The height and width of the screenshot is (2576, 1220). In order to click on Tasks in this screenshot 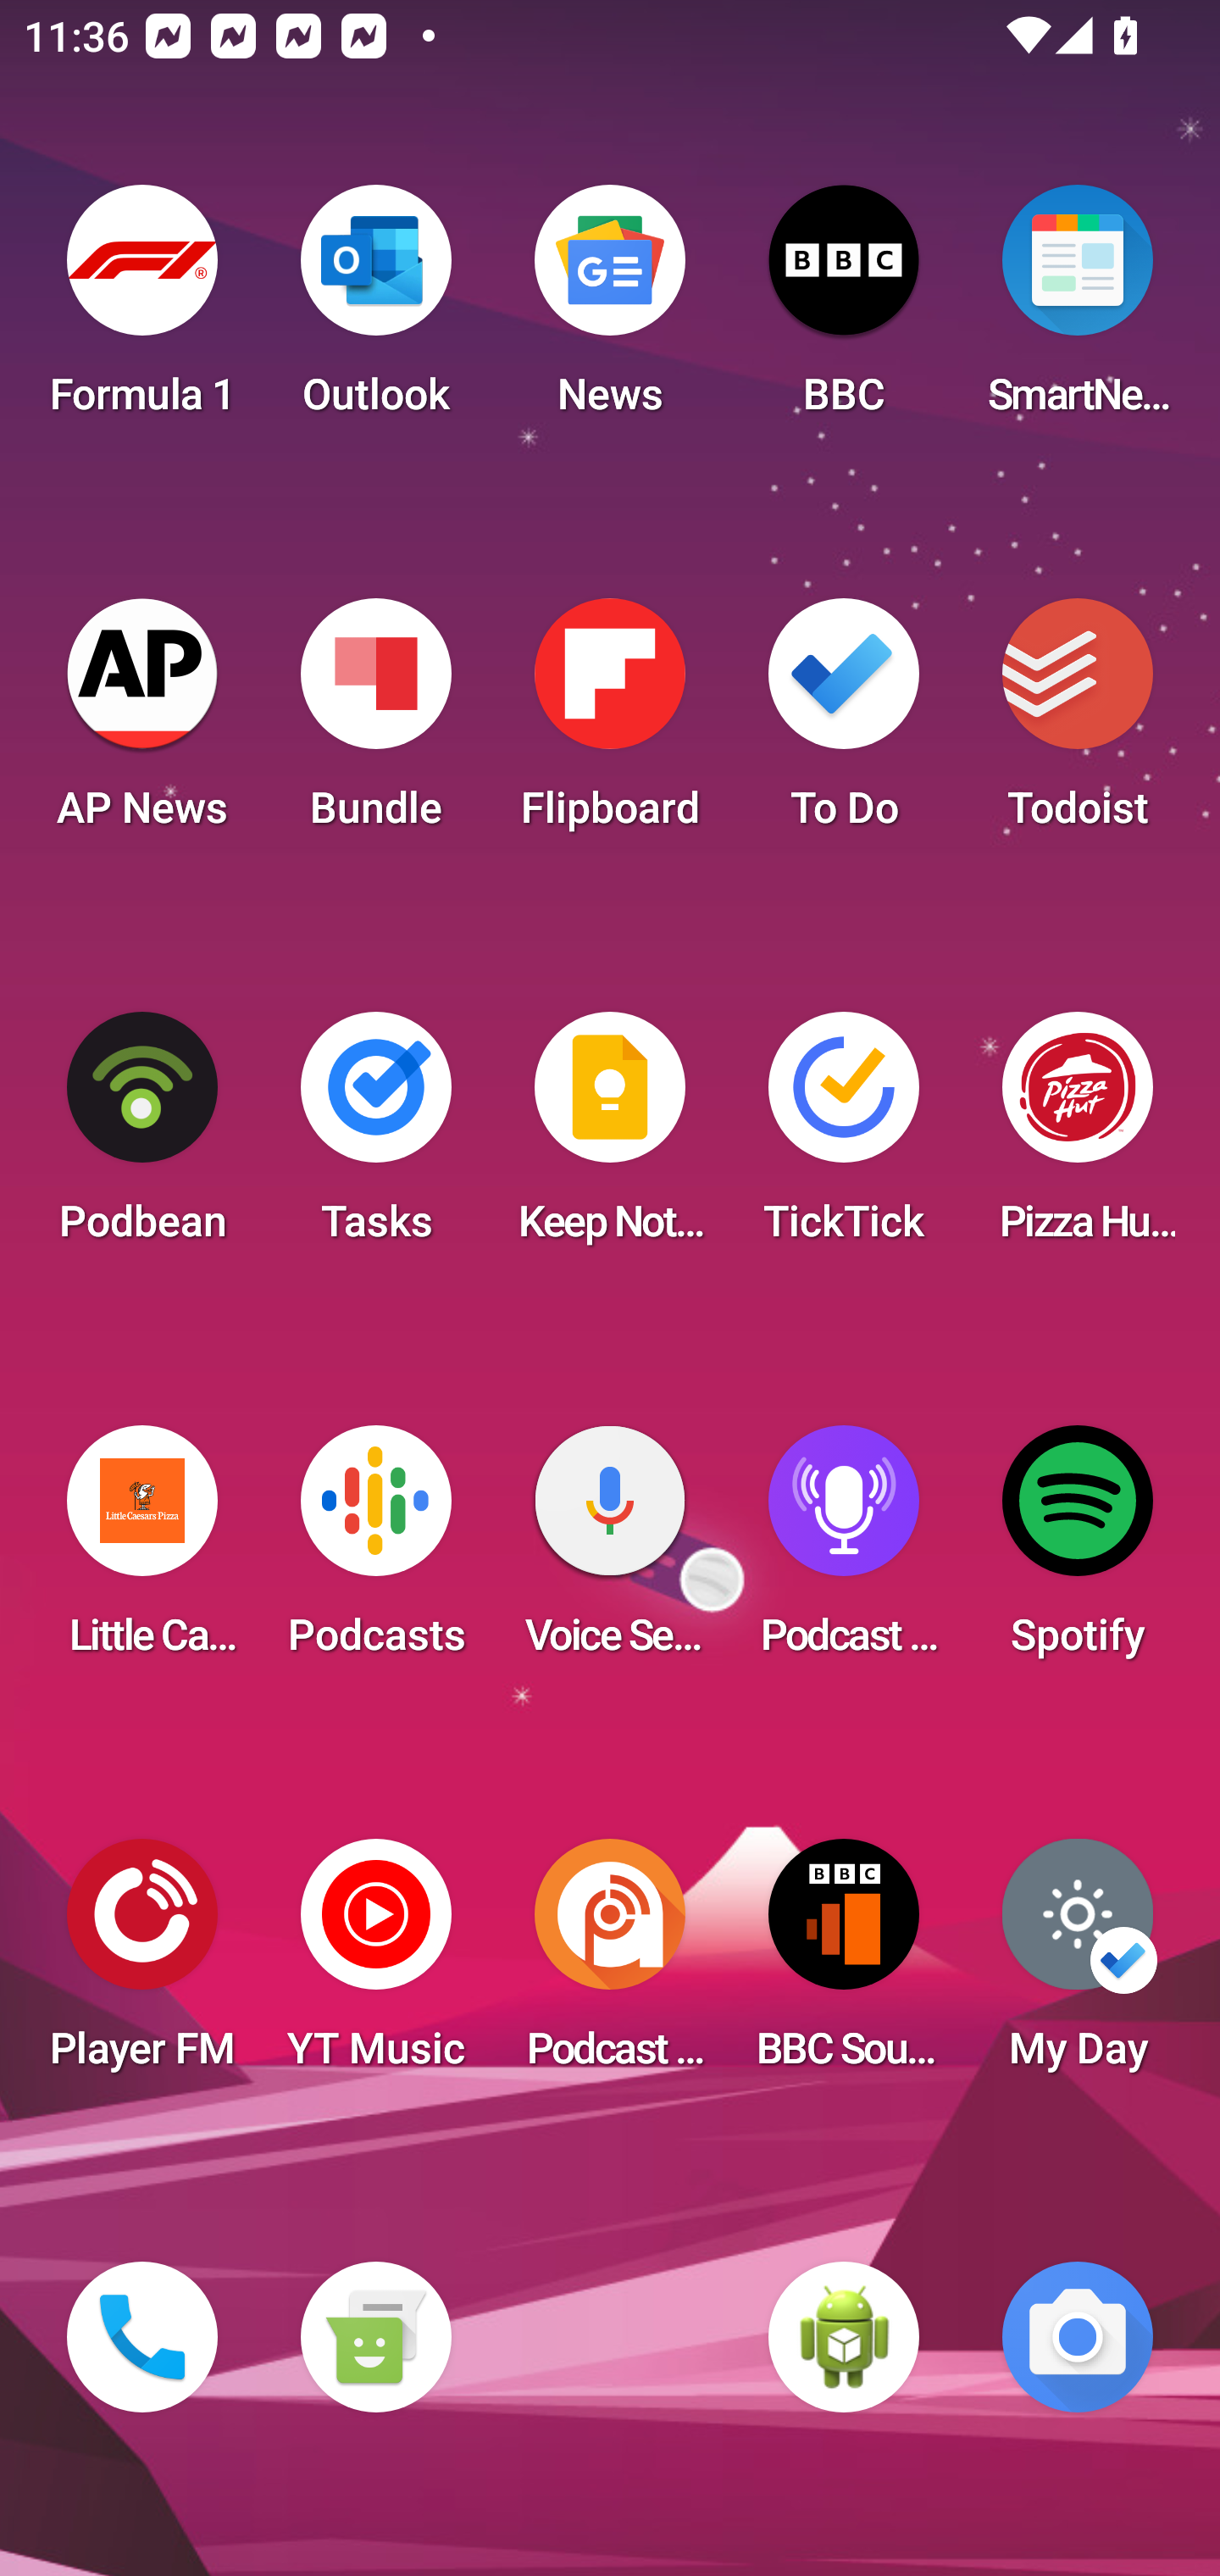, I will do `click(375, 1137)`.